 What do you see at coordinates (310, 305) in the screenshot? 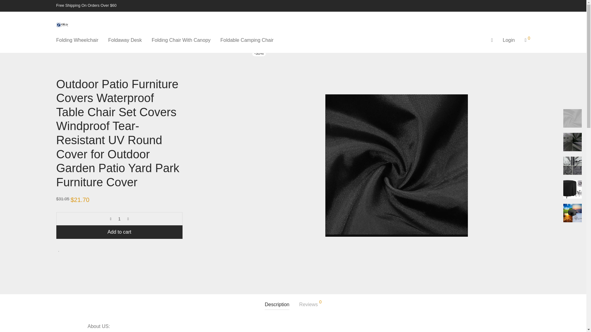
I see `Reviews 0` at bounding box center [310, 305].